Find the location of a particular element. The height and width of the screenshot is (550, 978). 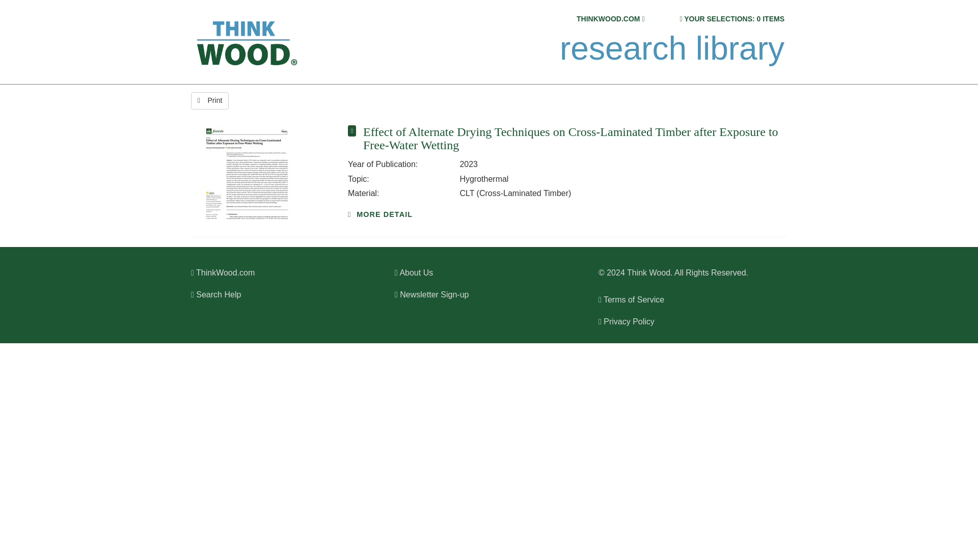

research library is located at coordinates (671, 48).